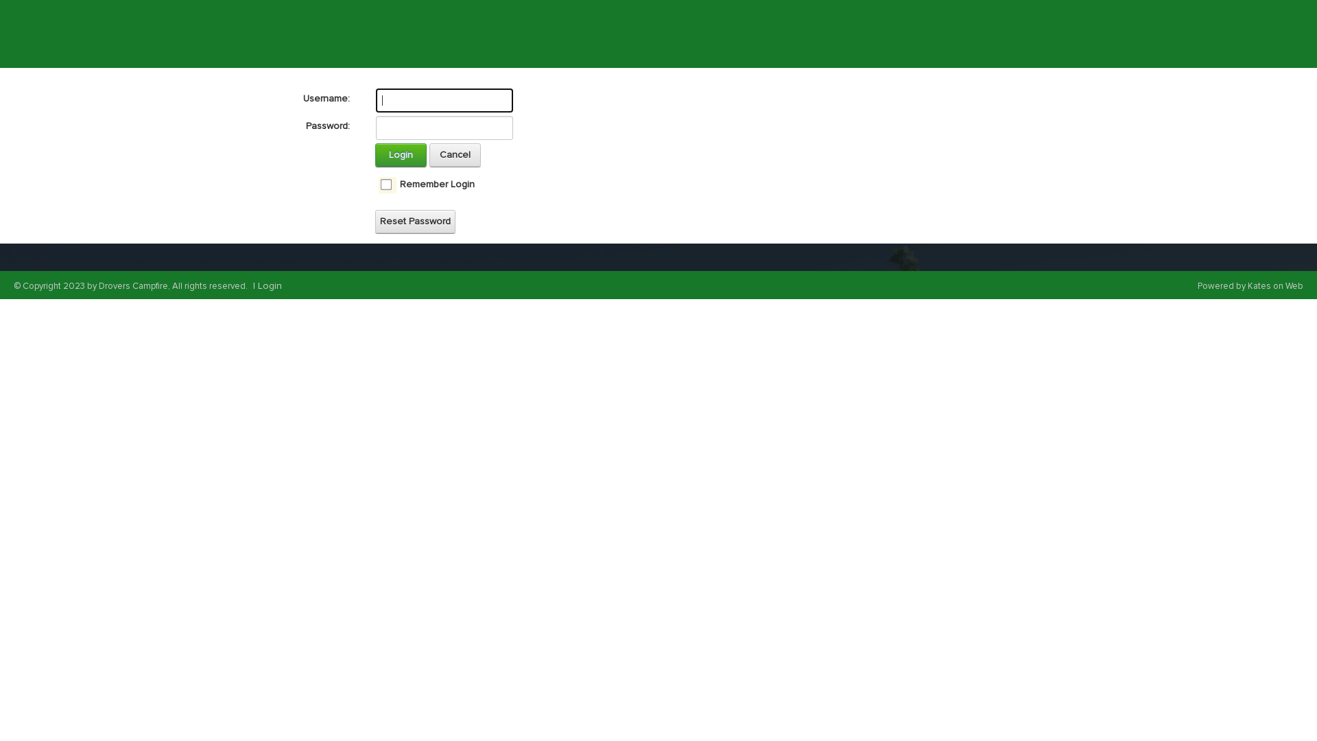 Image resolution: width=1317 pixels, height=741 pixels. I want to click on Kates on Web, so click(1276, 286).